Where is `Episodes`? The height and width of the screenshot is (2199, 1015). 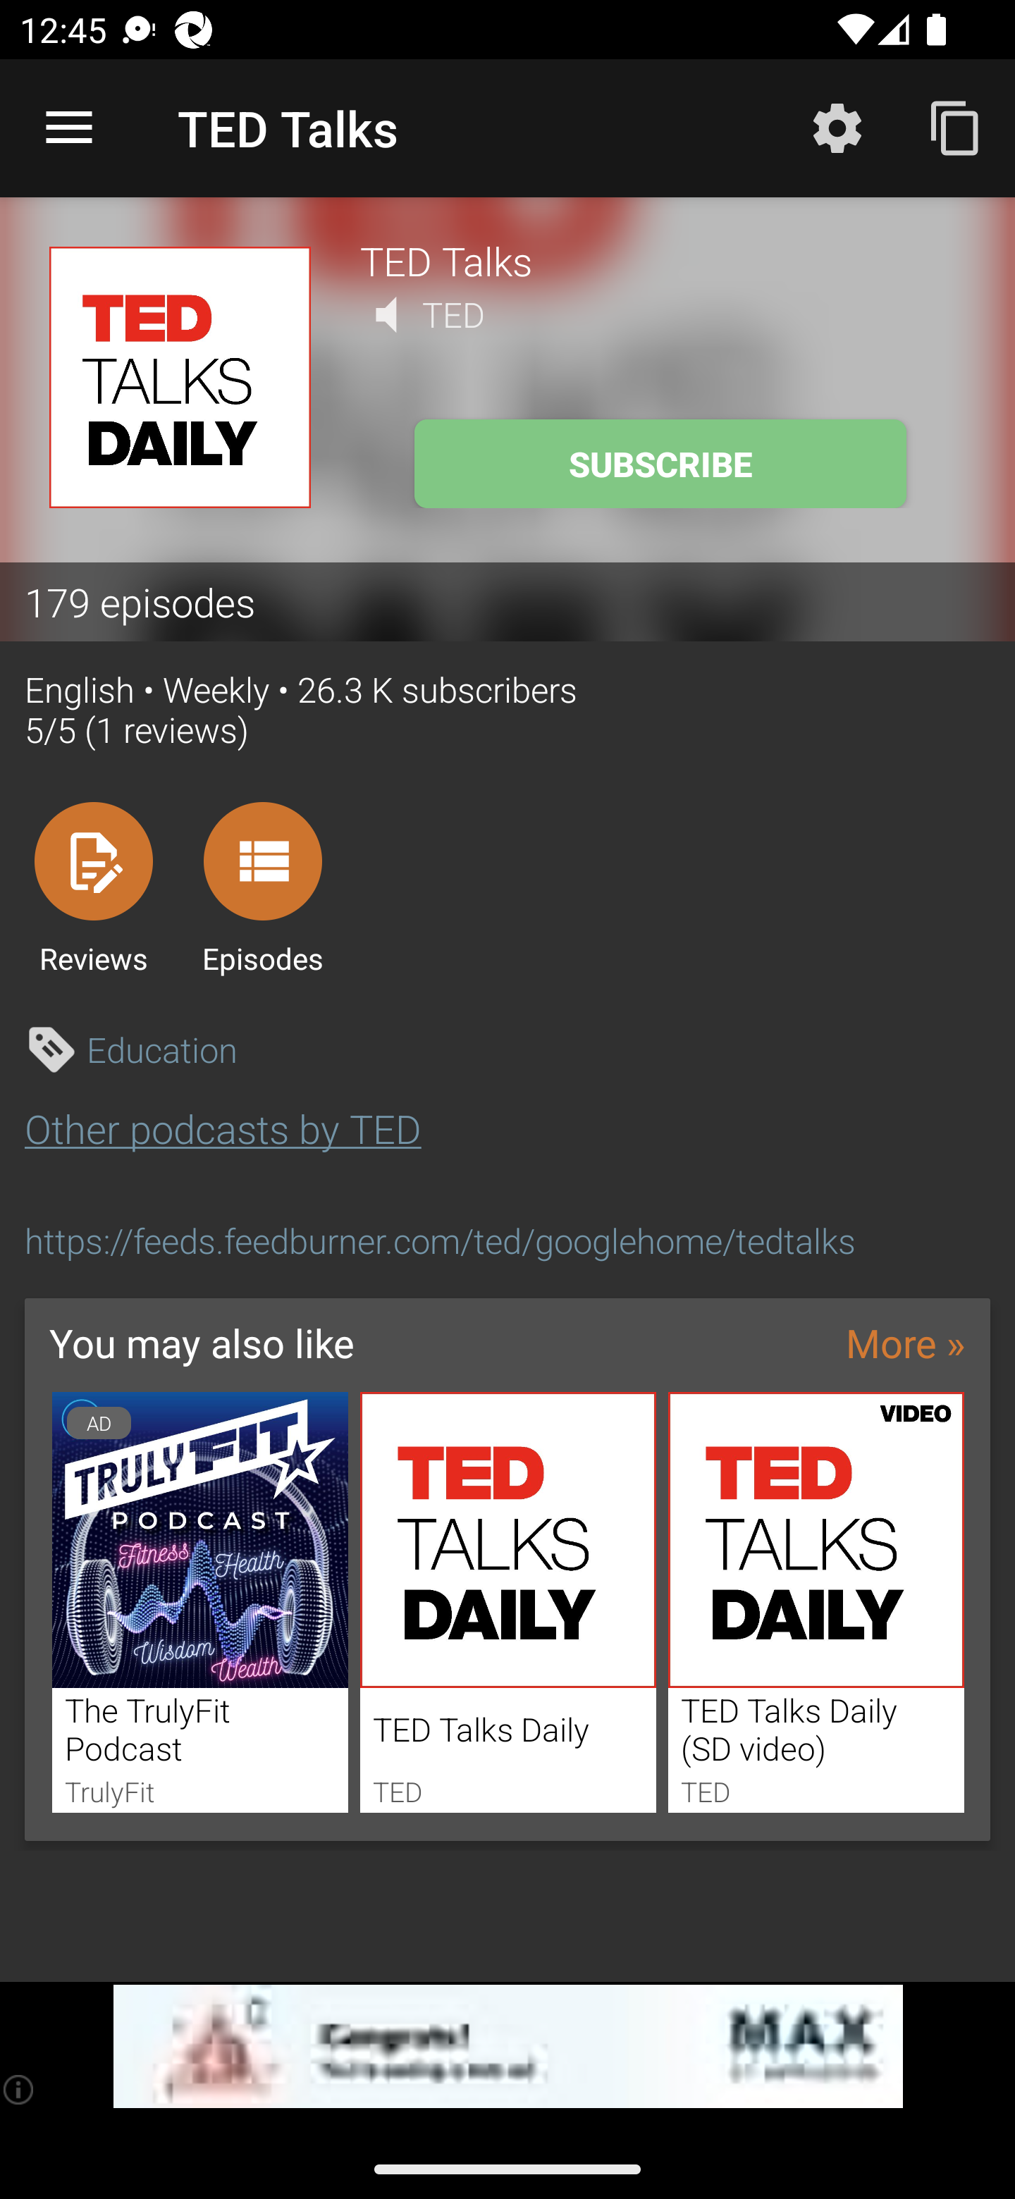 Episodes is located at coordinates (262, 888).